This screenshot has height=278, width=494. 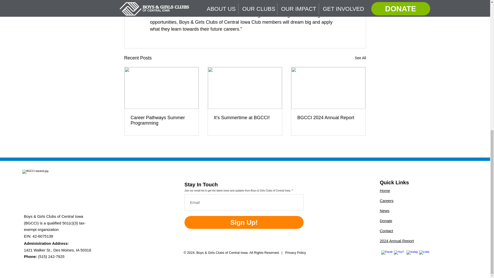 I want to click on Contact, so click(x=386, y=231).